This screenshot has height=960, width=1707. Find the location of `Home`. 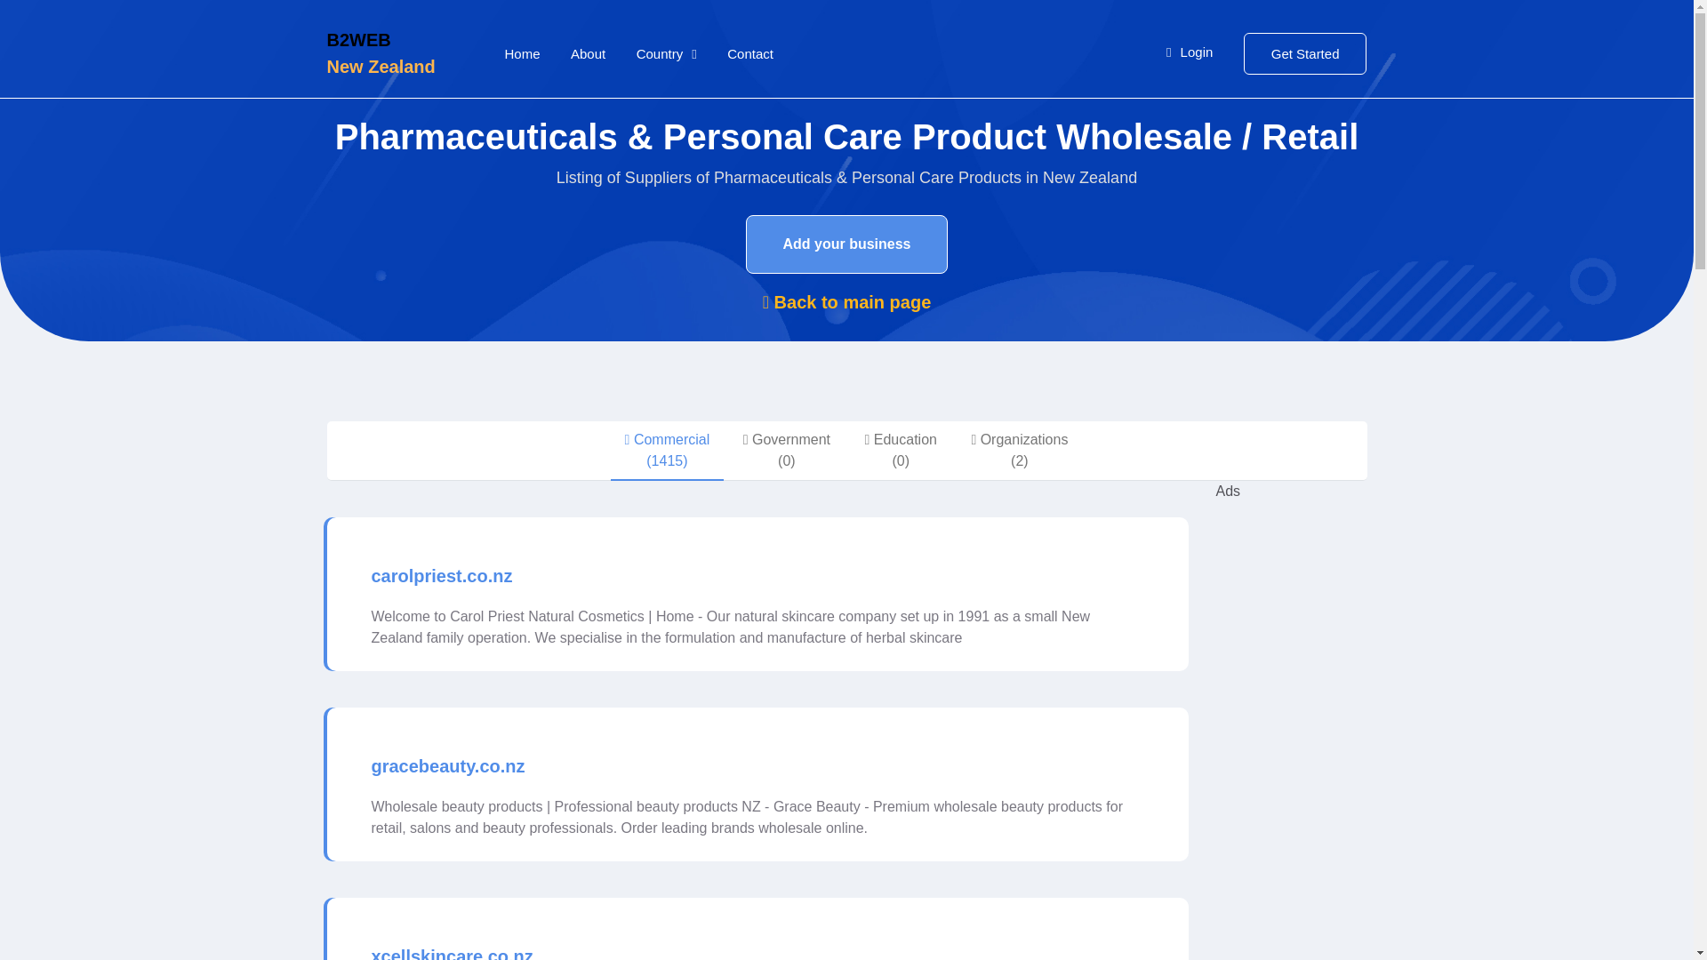

Home is located at coordinates (523, 53).